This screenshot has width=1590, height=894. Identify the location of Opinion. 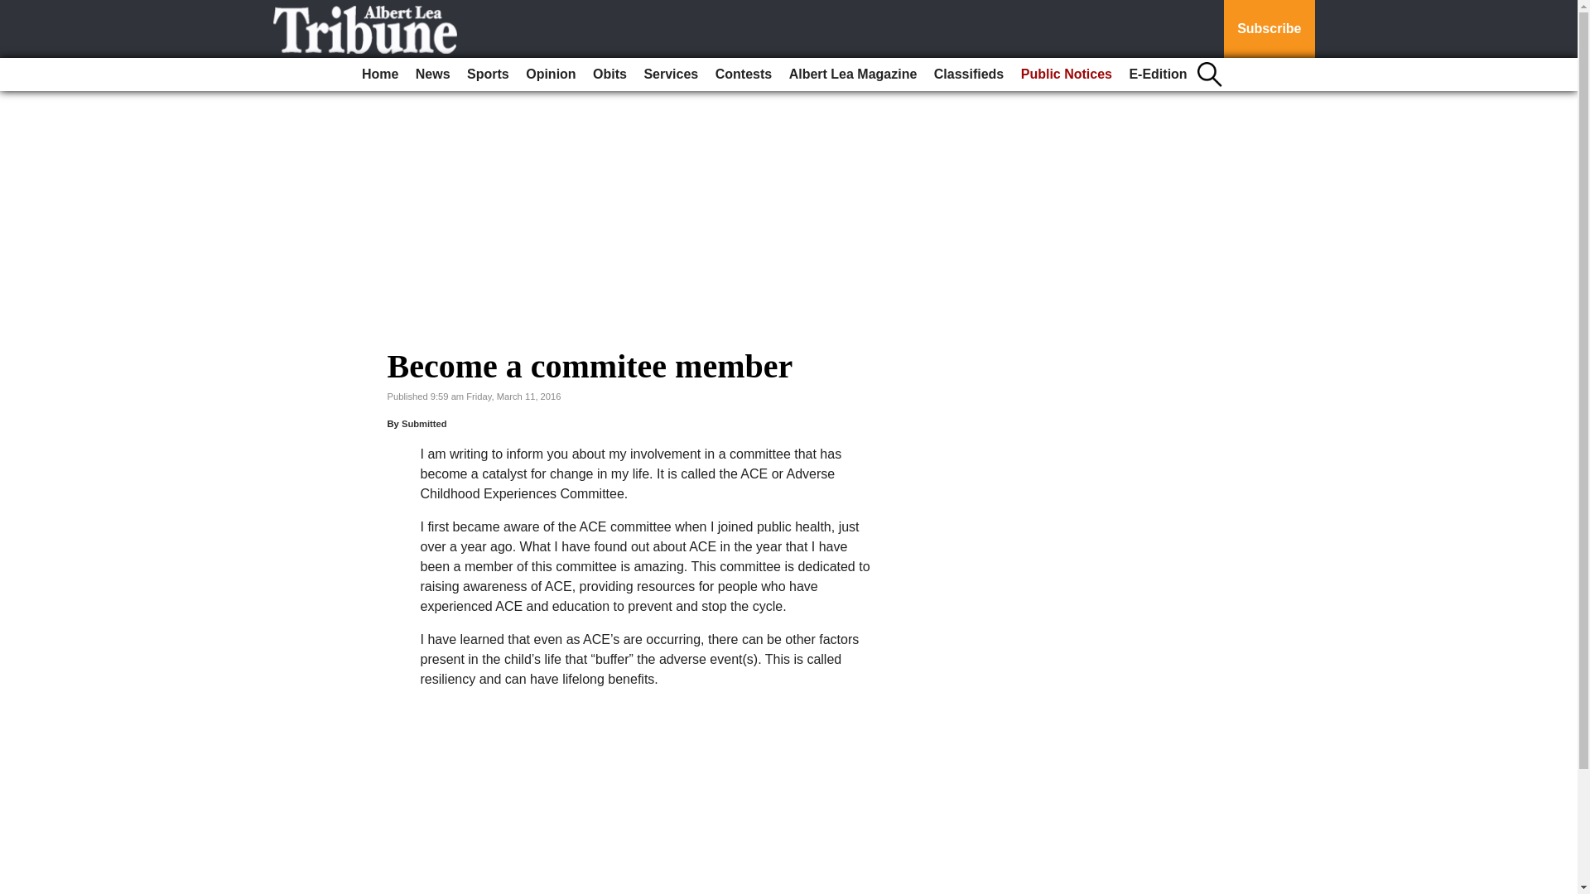
(550, 74).